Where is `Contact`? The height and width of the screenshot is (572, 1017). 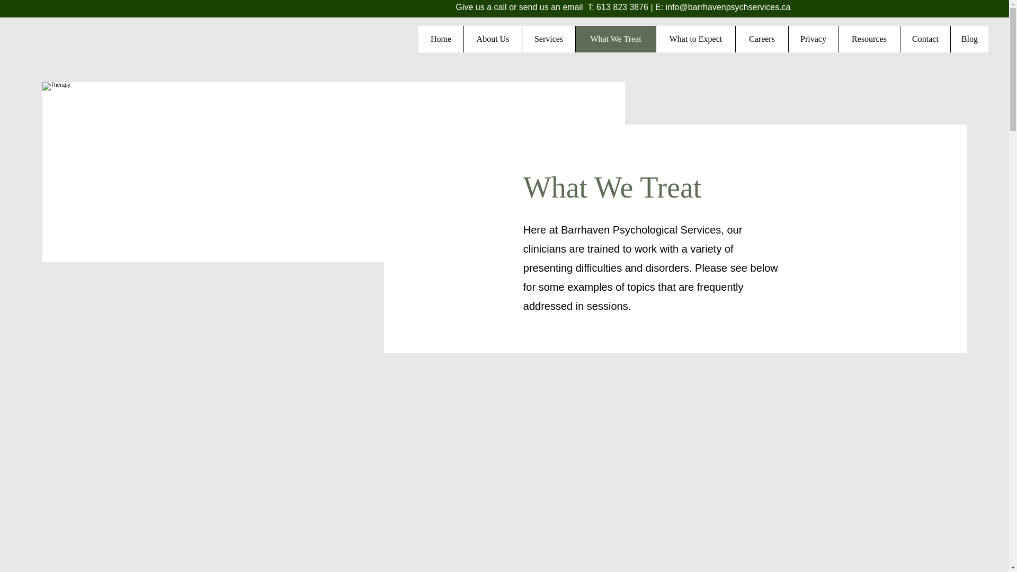
Contact is located at coordinates (925, 39).